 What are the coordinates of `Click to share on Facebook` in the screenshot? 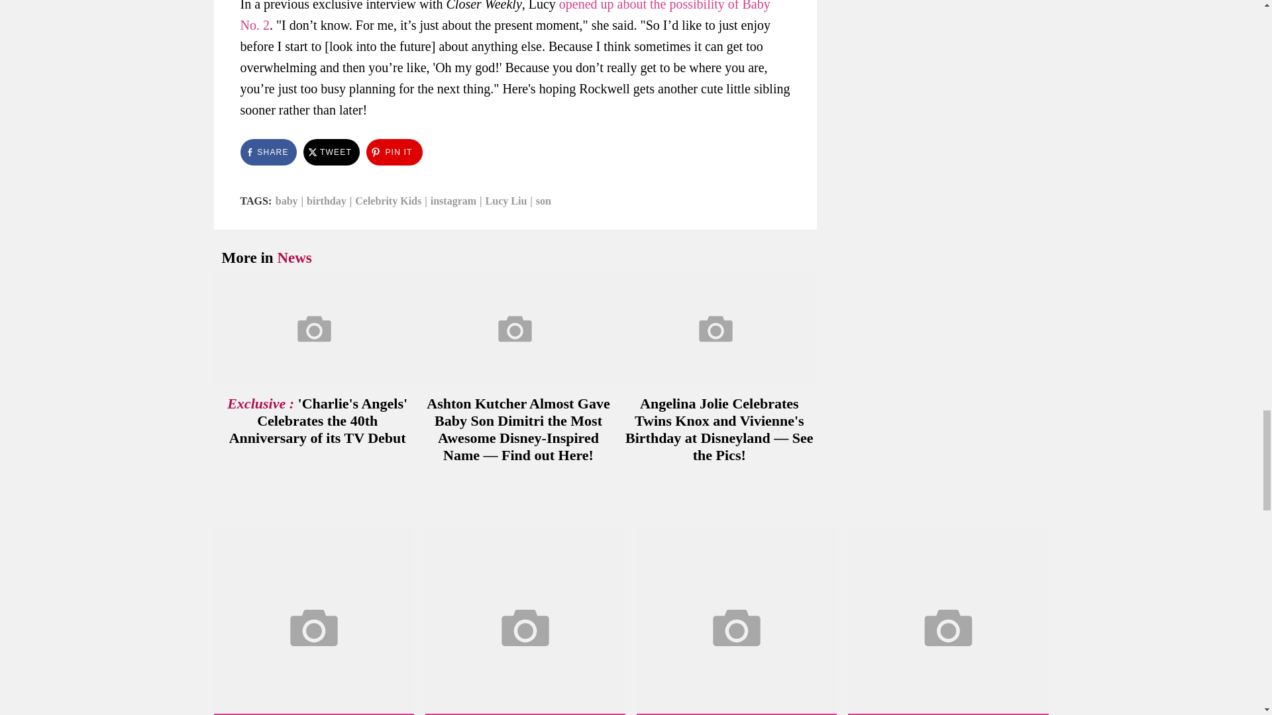 It's located at (268, 152).